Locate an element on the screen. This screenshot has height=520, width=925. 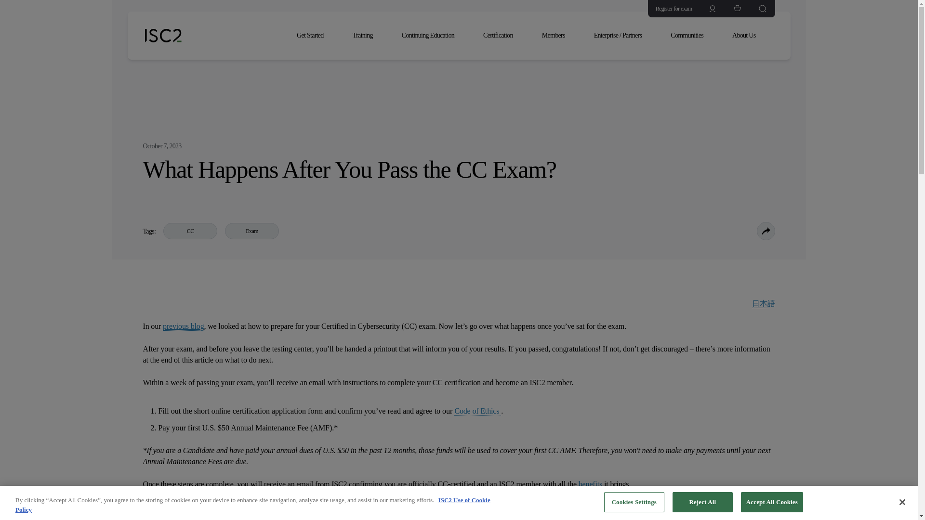
benefits is located at coordinates (591, 484).